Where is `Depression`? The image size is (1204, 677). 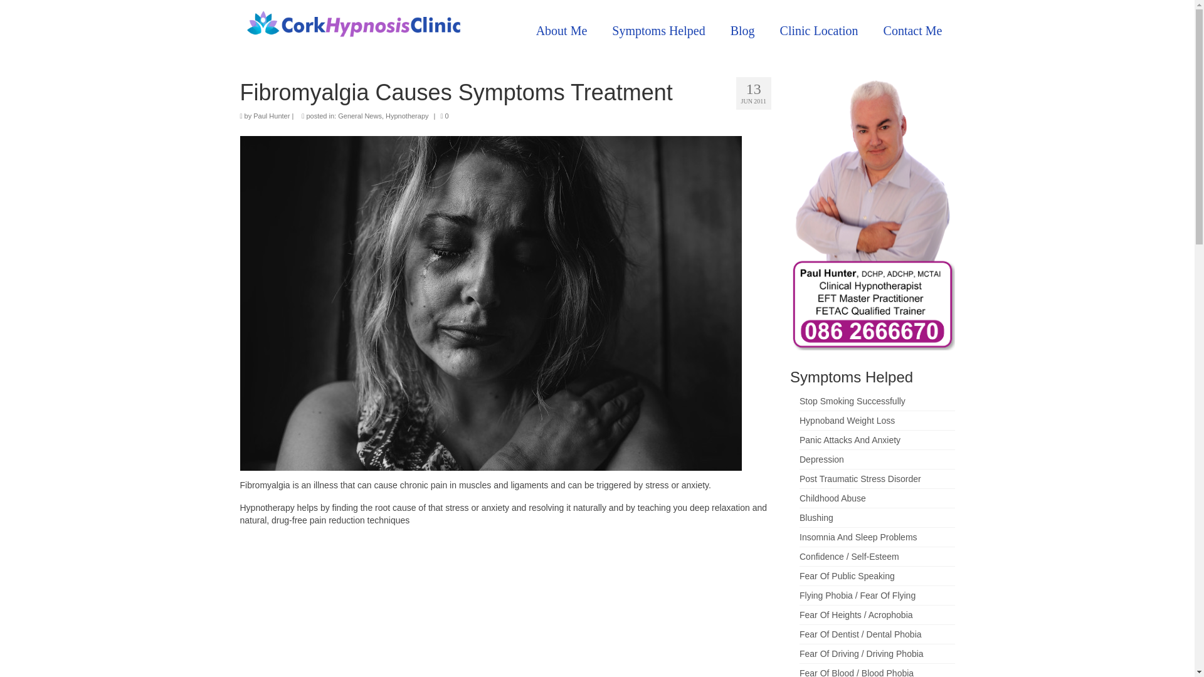
Depression is located at coordinates (821, 459).